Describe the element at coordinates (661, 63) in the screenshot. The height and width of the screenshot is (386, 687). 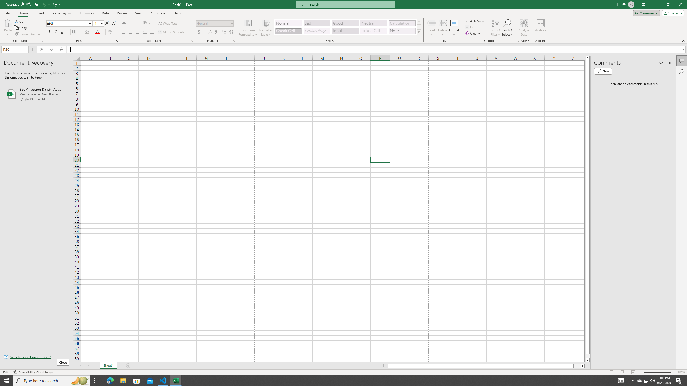
I see `Task Pane Options` at that location.